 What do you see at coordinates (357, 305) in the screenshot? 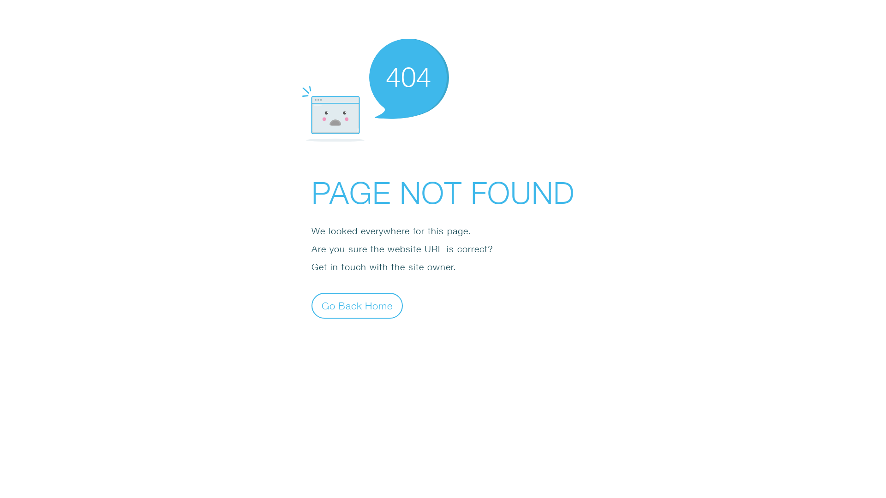
I see `Go Back Home` at bounding box center [357, 305].